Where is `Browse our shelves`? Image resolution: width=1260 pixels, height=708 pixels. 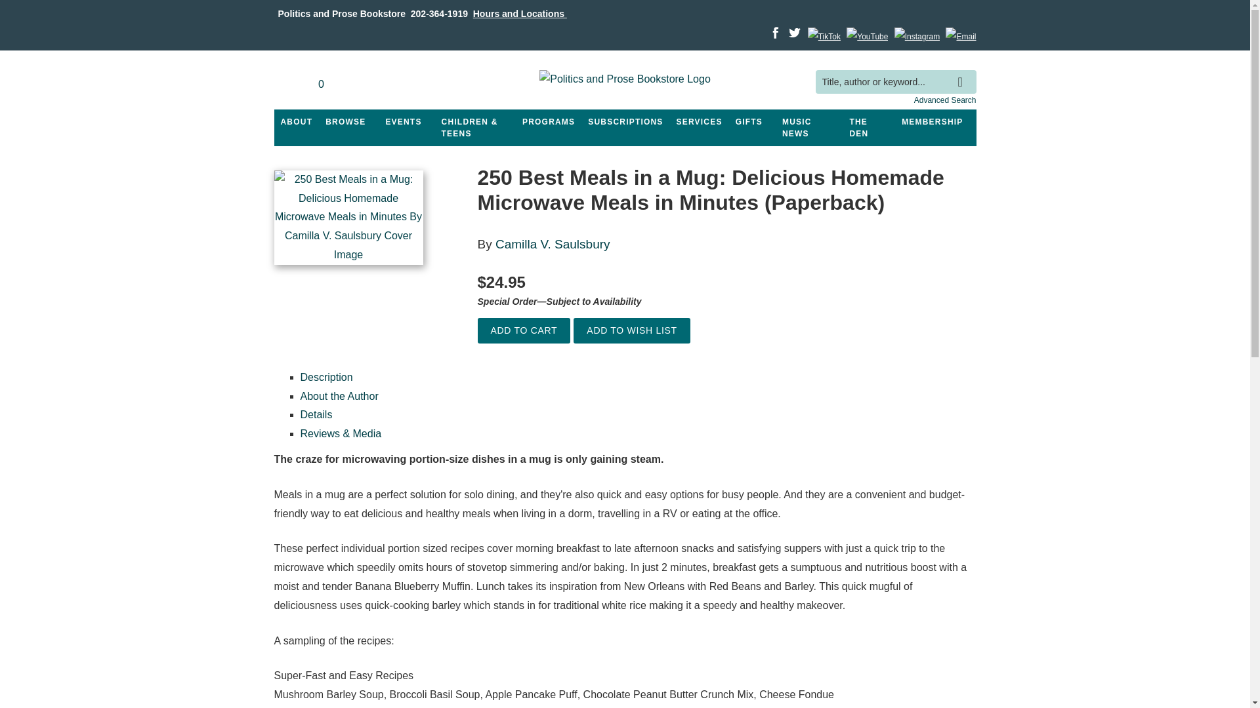 Browse our shelves is located at coordinates (345, 122).